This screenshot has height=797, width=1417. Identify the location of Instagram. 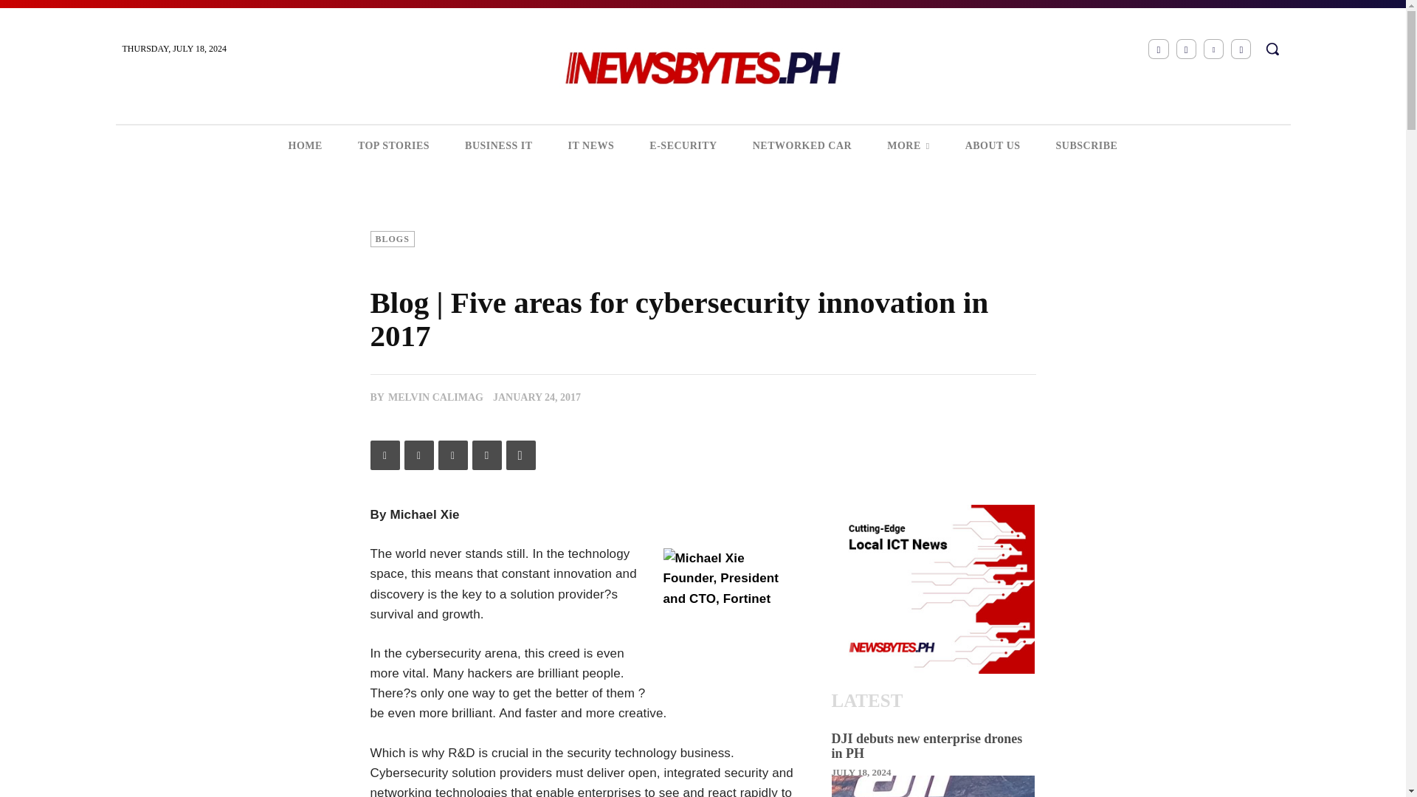
(1185, 49).